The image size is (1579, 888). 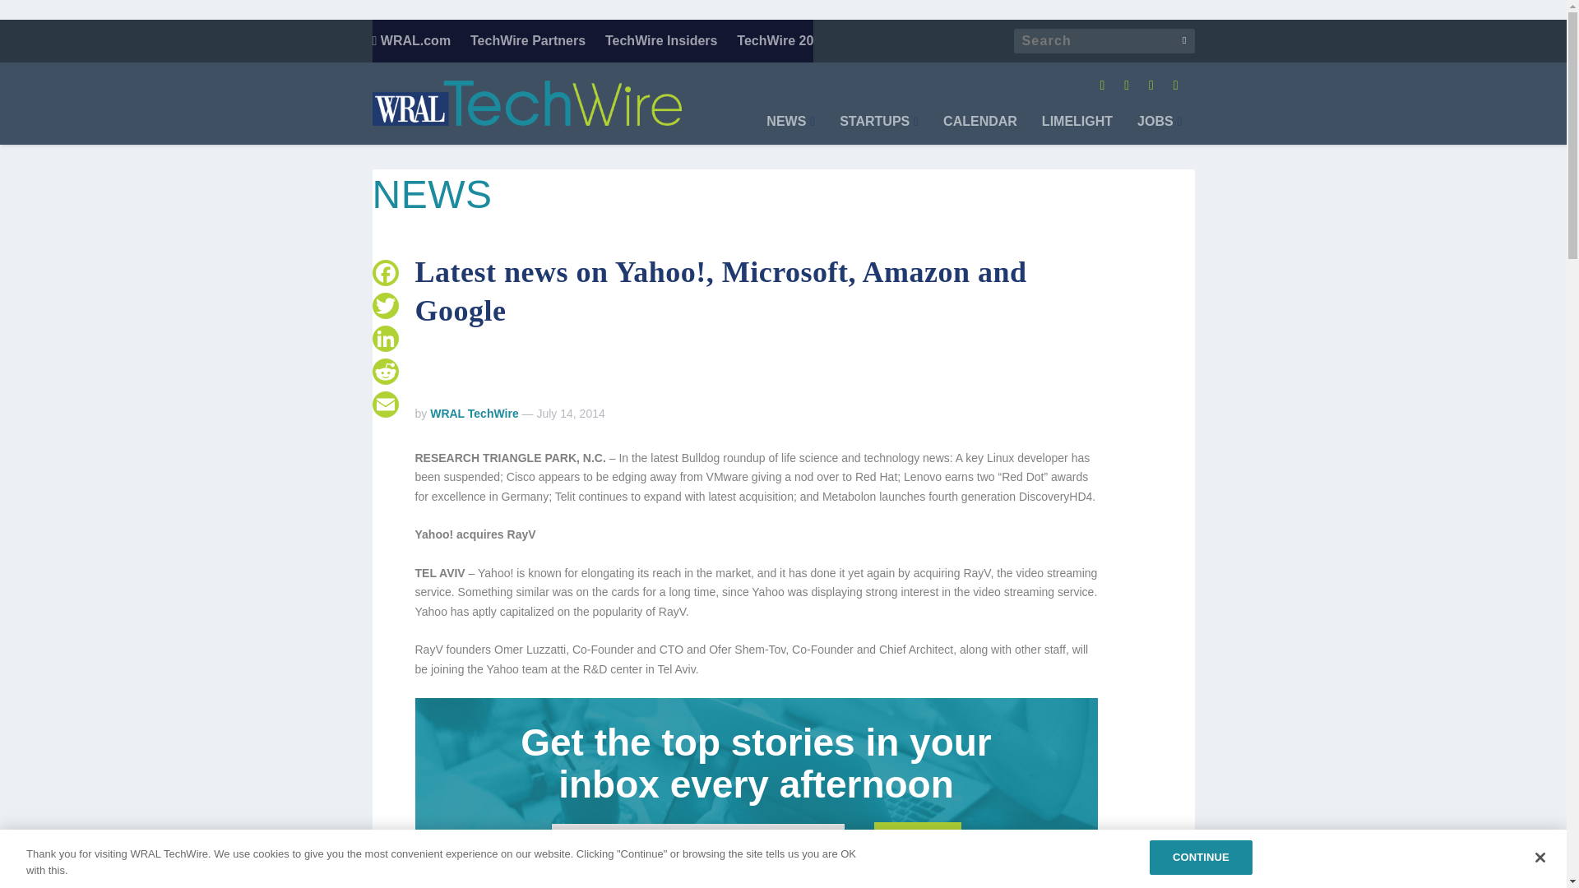 What do you see at coordinates (661, 40) in the screenshot?
I see `TechWire Insiders` at bounding box center [661, 40].